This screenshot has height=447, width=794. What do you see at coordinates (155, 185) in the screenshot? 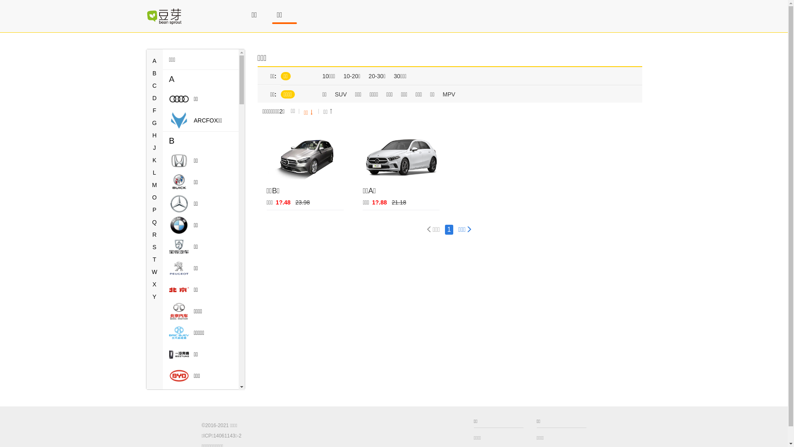
I see `M` at bounding box center [155, 185].